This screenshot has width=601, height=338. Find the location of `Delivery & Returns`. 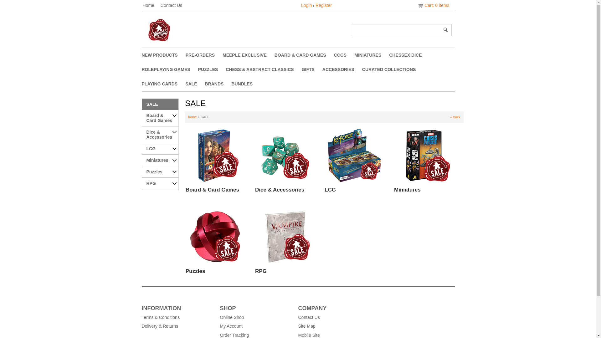

Delivery & Returns is located at coordinates (177, 326).